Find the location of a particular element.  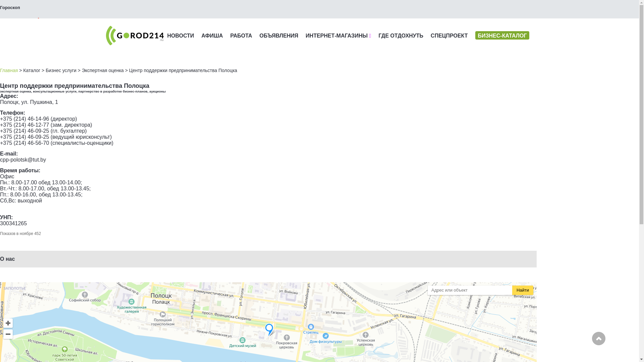

+375 (214) 46-14-96 is located at coordinates (24, 119).